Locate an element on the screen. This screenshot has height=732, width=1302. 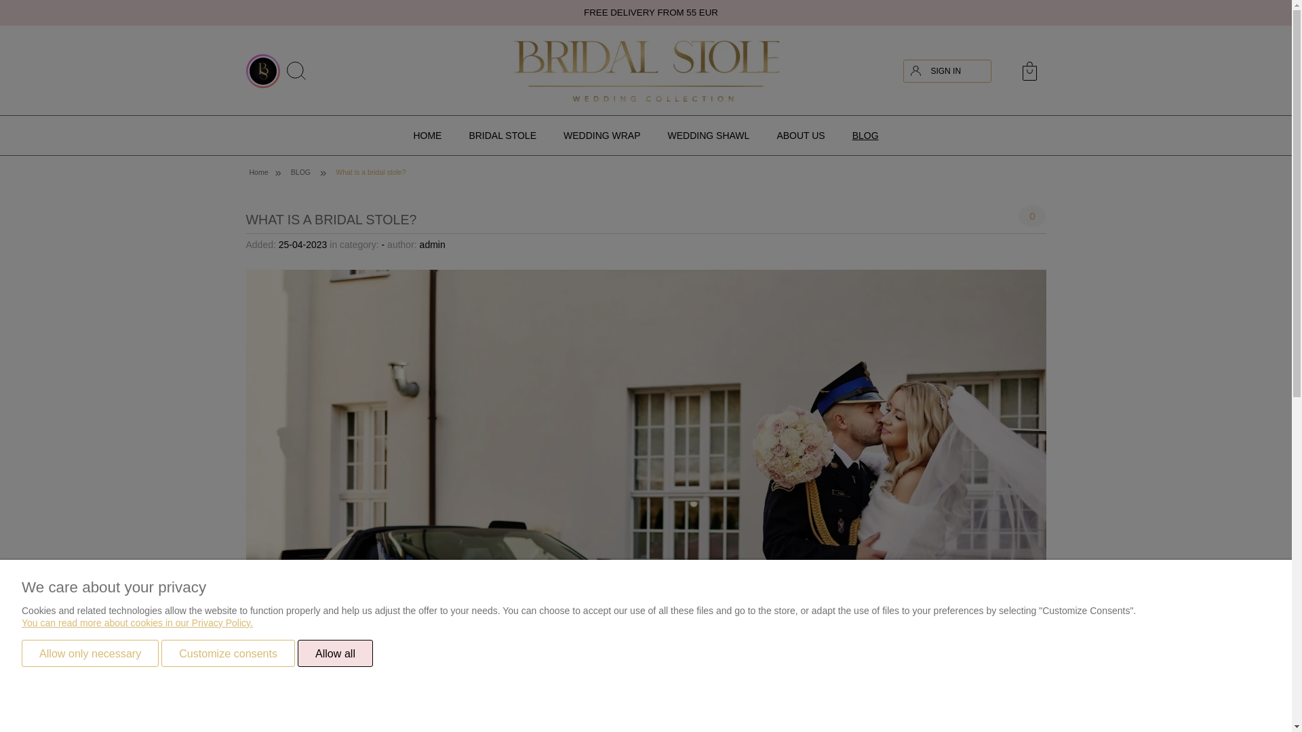
SIGN IN is located at coordinates (955, 71).